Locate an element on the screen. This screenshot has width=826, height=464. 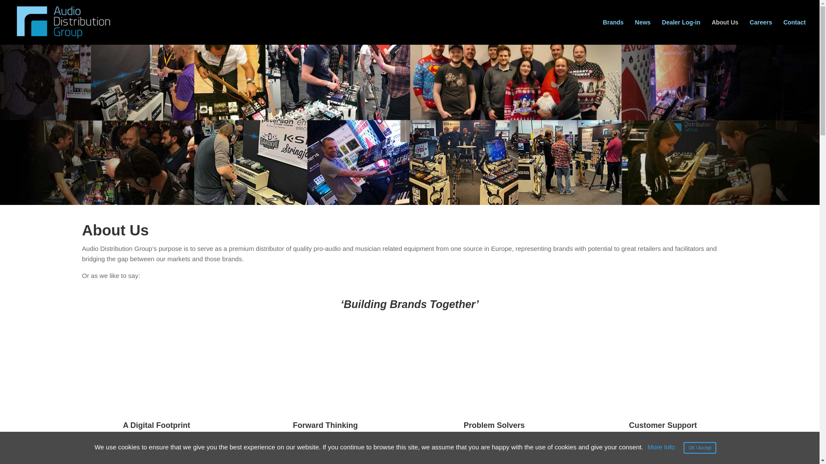
OK I Accept is located at coordinates (700, 448).